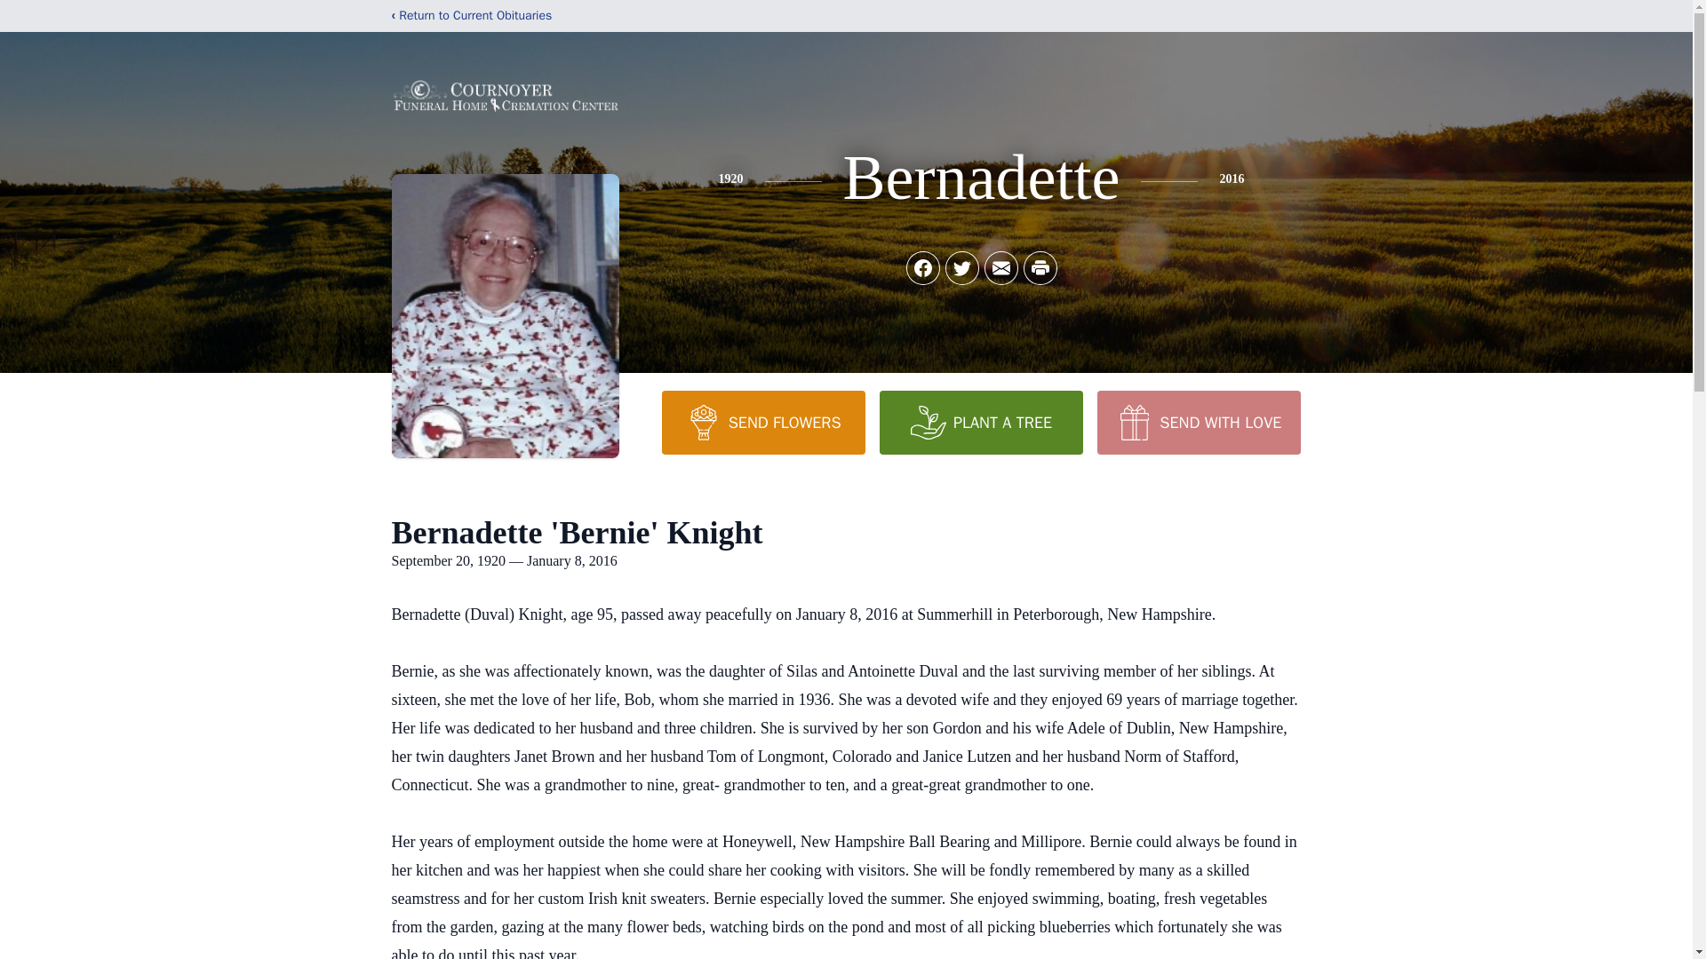  Describe the element at coordinates (981, 422) in the screenshot. I see `PLANT A TREE` at that location.